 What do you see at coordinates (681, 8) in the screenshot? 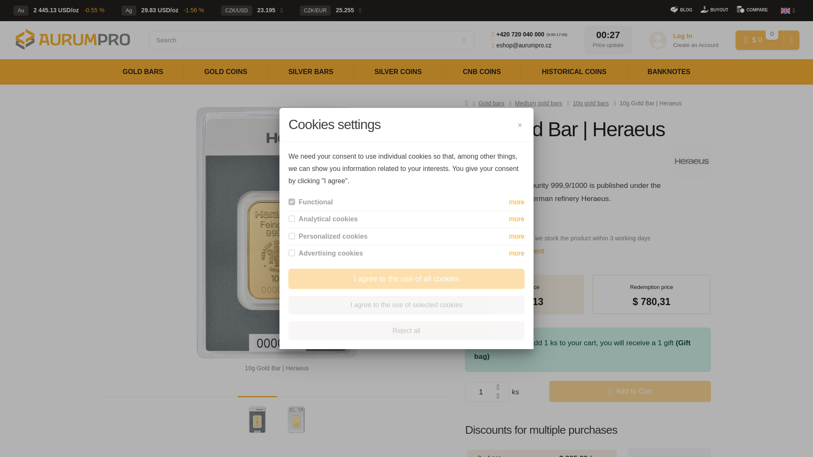
I see `Blog` at bounding box center [681, 8].